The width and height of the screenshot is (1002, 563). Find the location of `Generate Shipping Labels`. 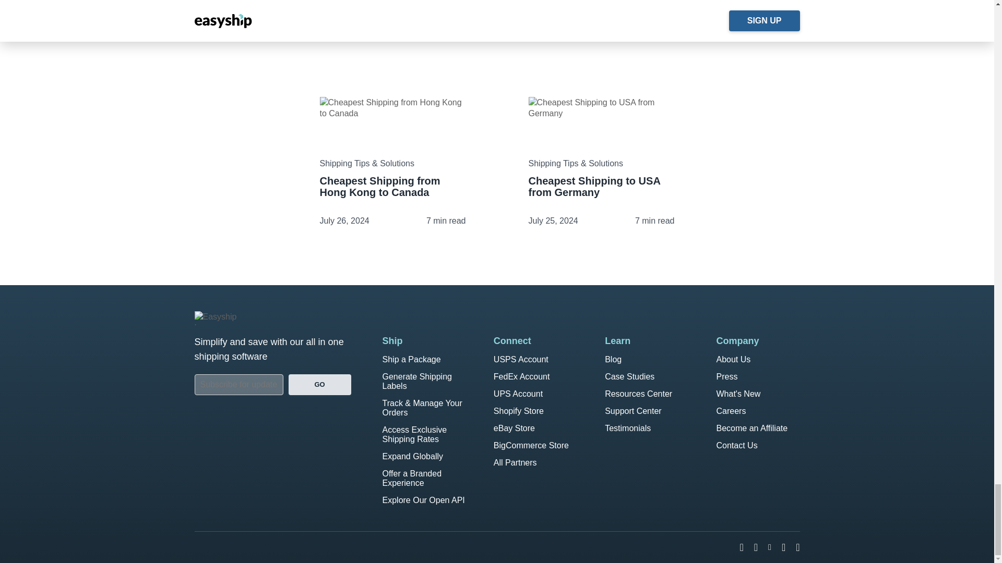

Generate Shipping Labels is located at coordinates (416, 381).